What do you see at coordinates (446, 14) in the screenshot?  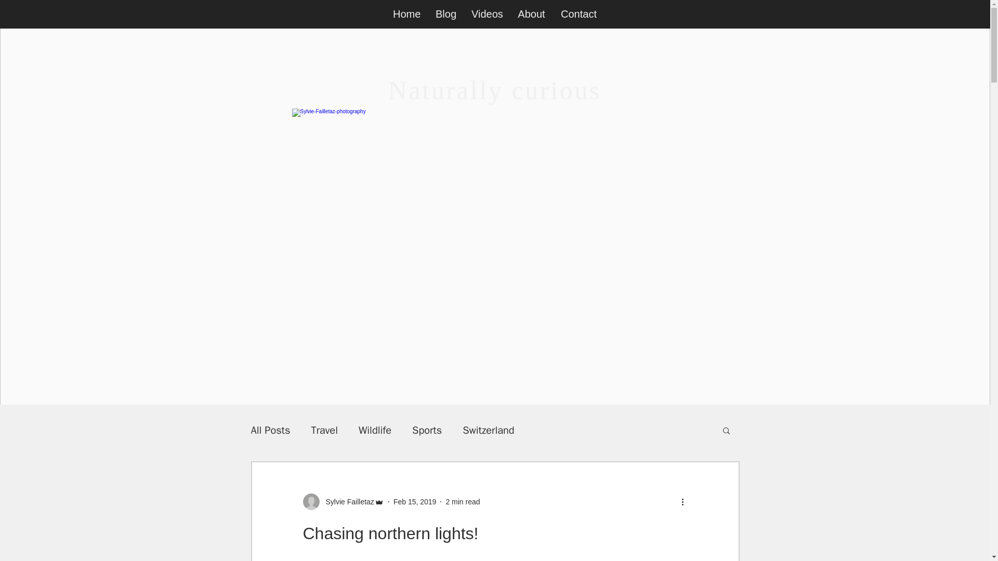 I see `Blog` at bounding box center [446, 14].